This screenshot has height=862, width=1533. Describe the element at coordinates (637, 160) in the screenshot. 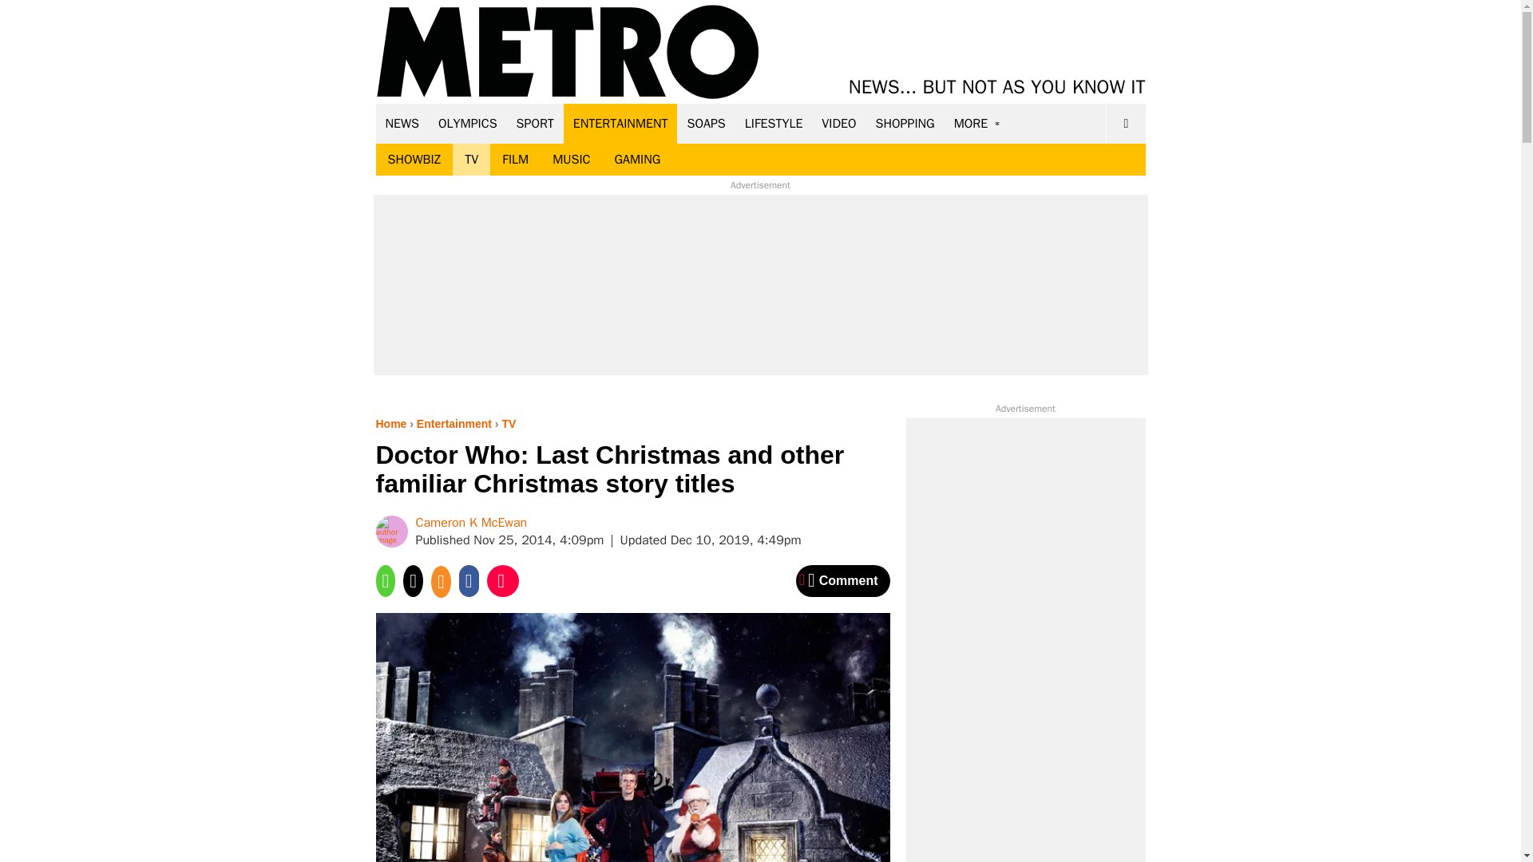

I see `GAMING` at that location.